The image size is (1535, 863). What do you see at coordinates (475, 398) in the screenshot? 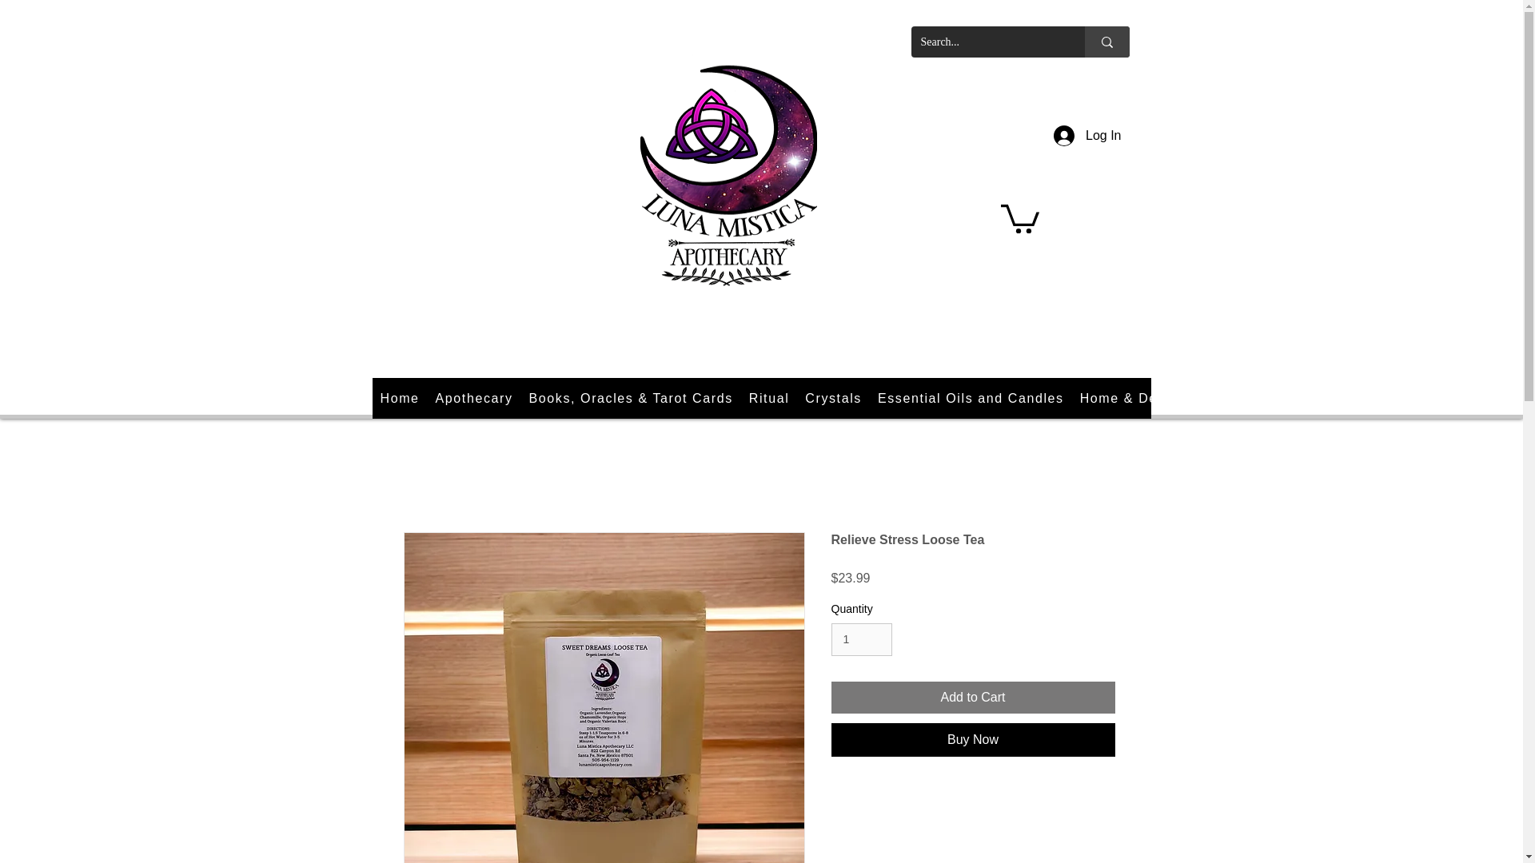
I see `Apothecary` at bounding box center [475, 398].